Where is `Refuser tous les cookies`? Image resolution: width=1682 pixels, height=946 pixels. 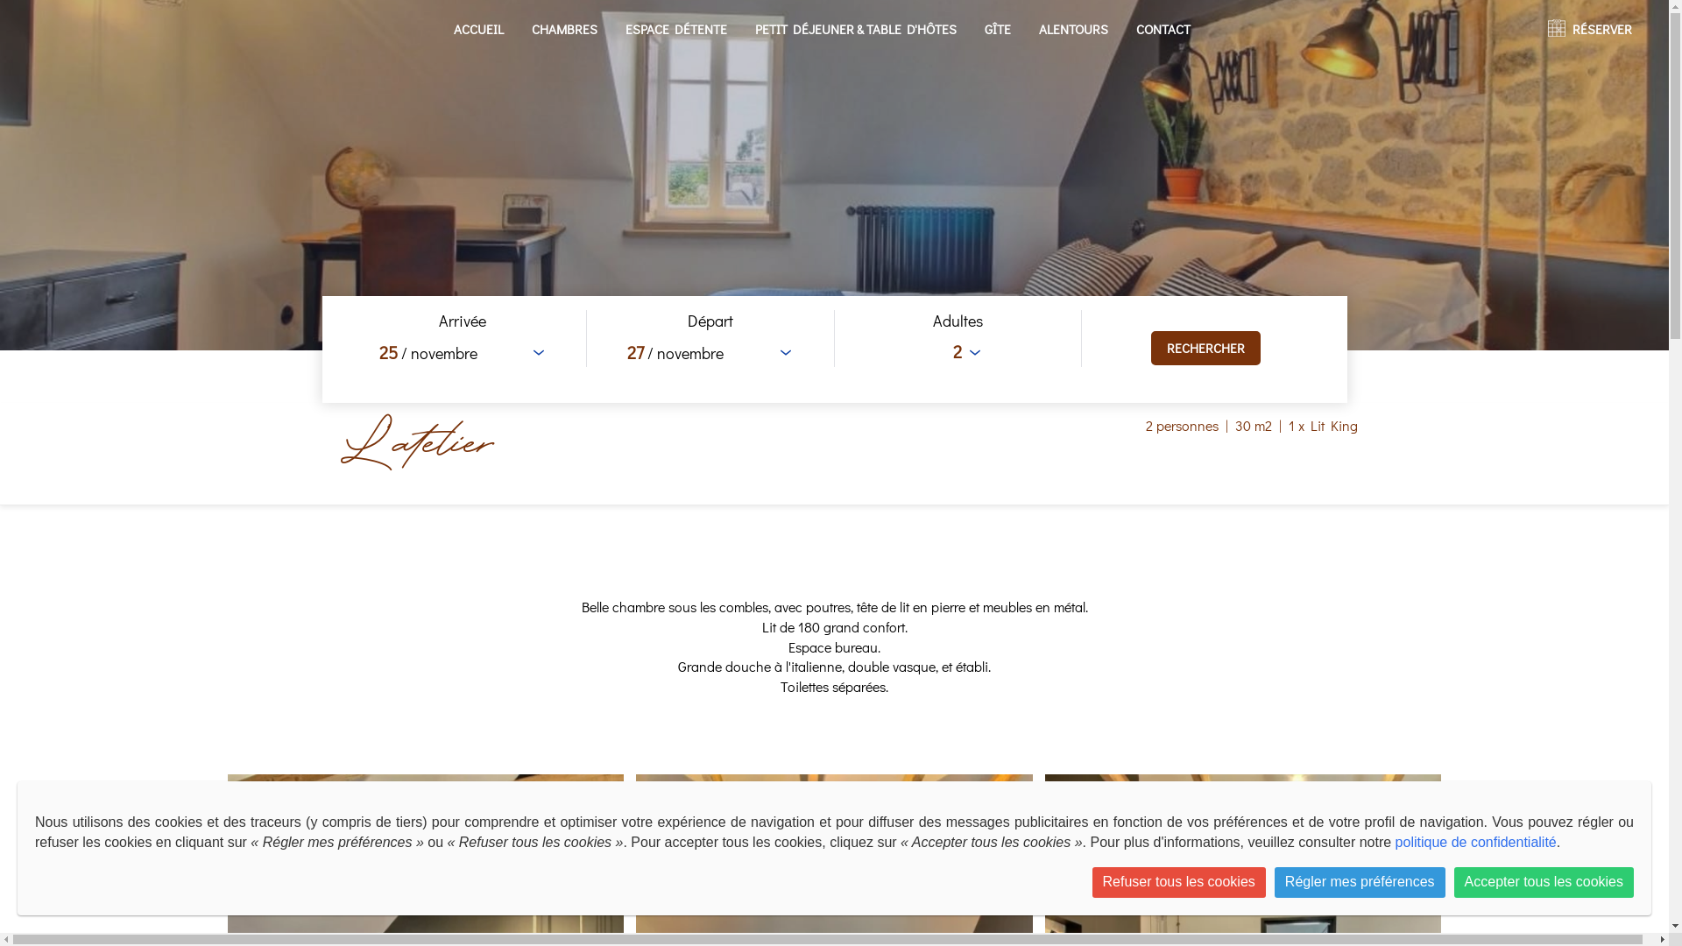 Refuser tous les cookies is located at coordinates (1179, 883).